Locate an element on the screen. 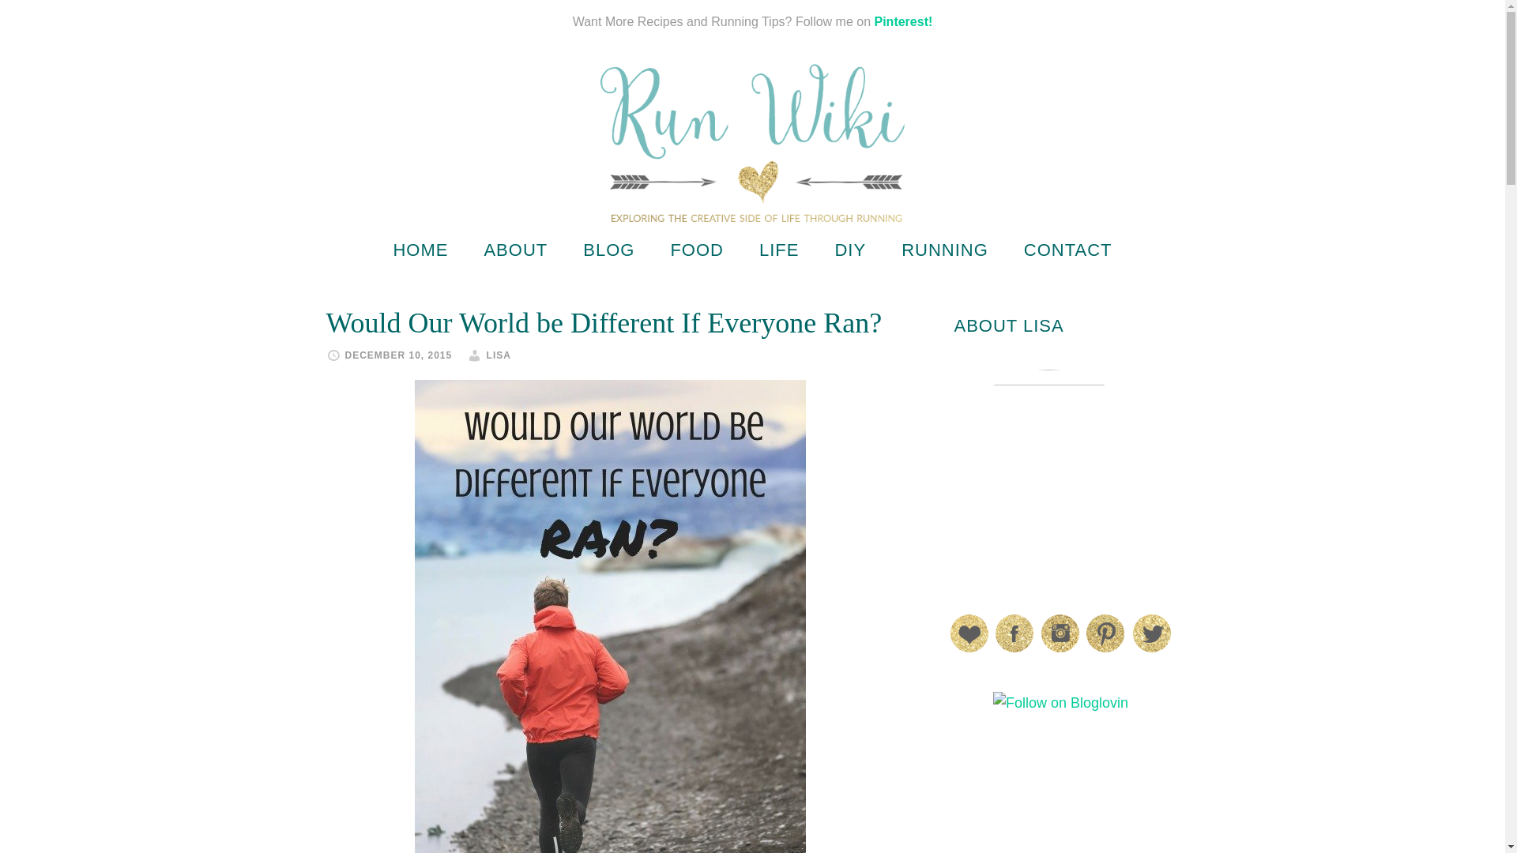 The image size is (1517, 853). CONTACT is located at coordinates (1068, 250).